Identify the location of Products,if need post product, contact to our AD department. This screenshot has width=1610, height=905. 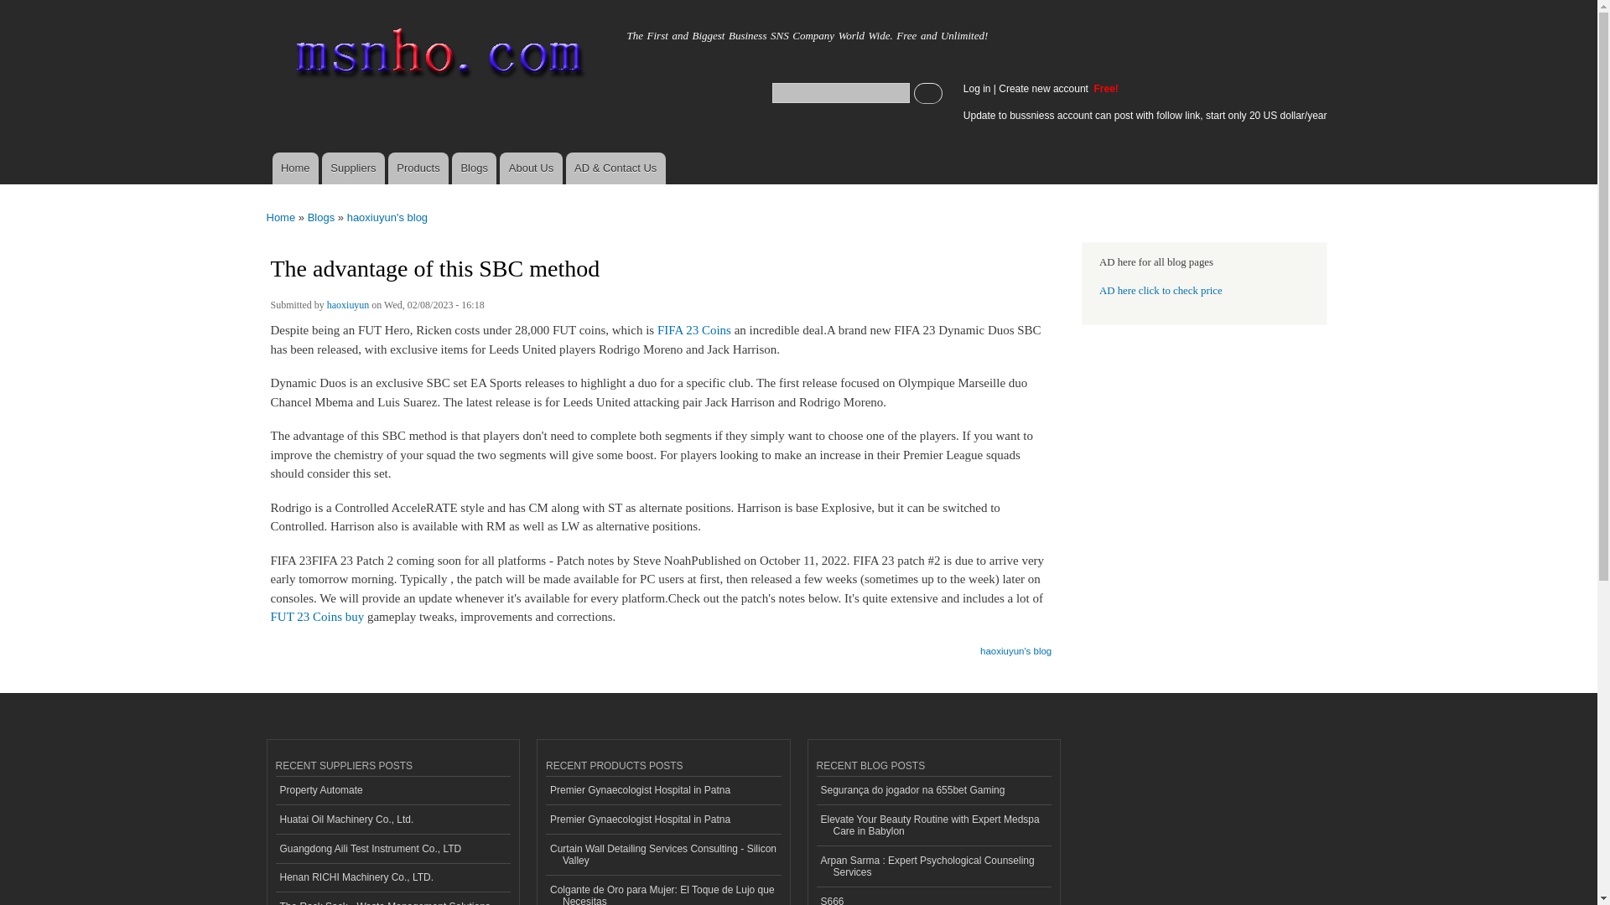
(418, 168).